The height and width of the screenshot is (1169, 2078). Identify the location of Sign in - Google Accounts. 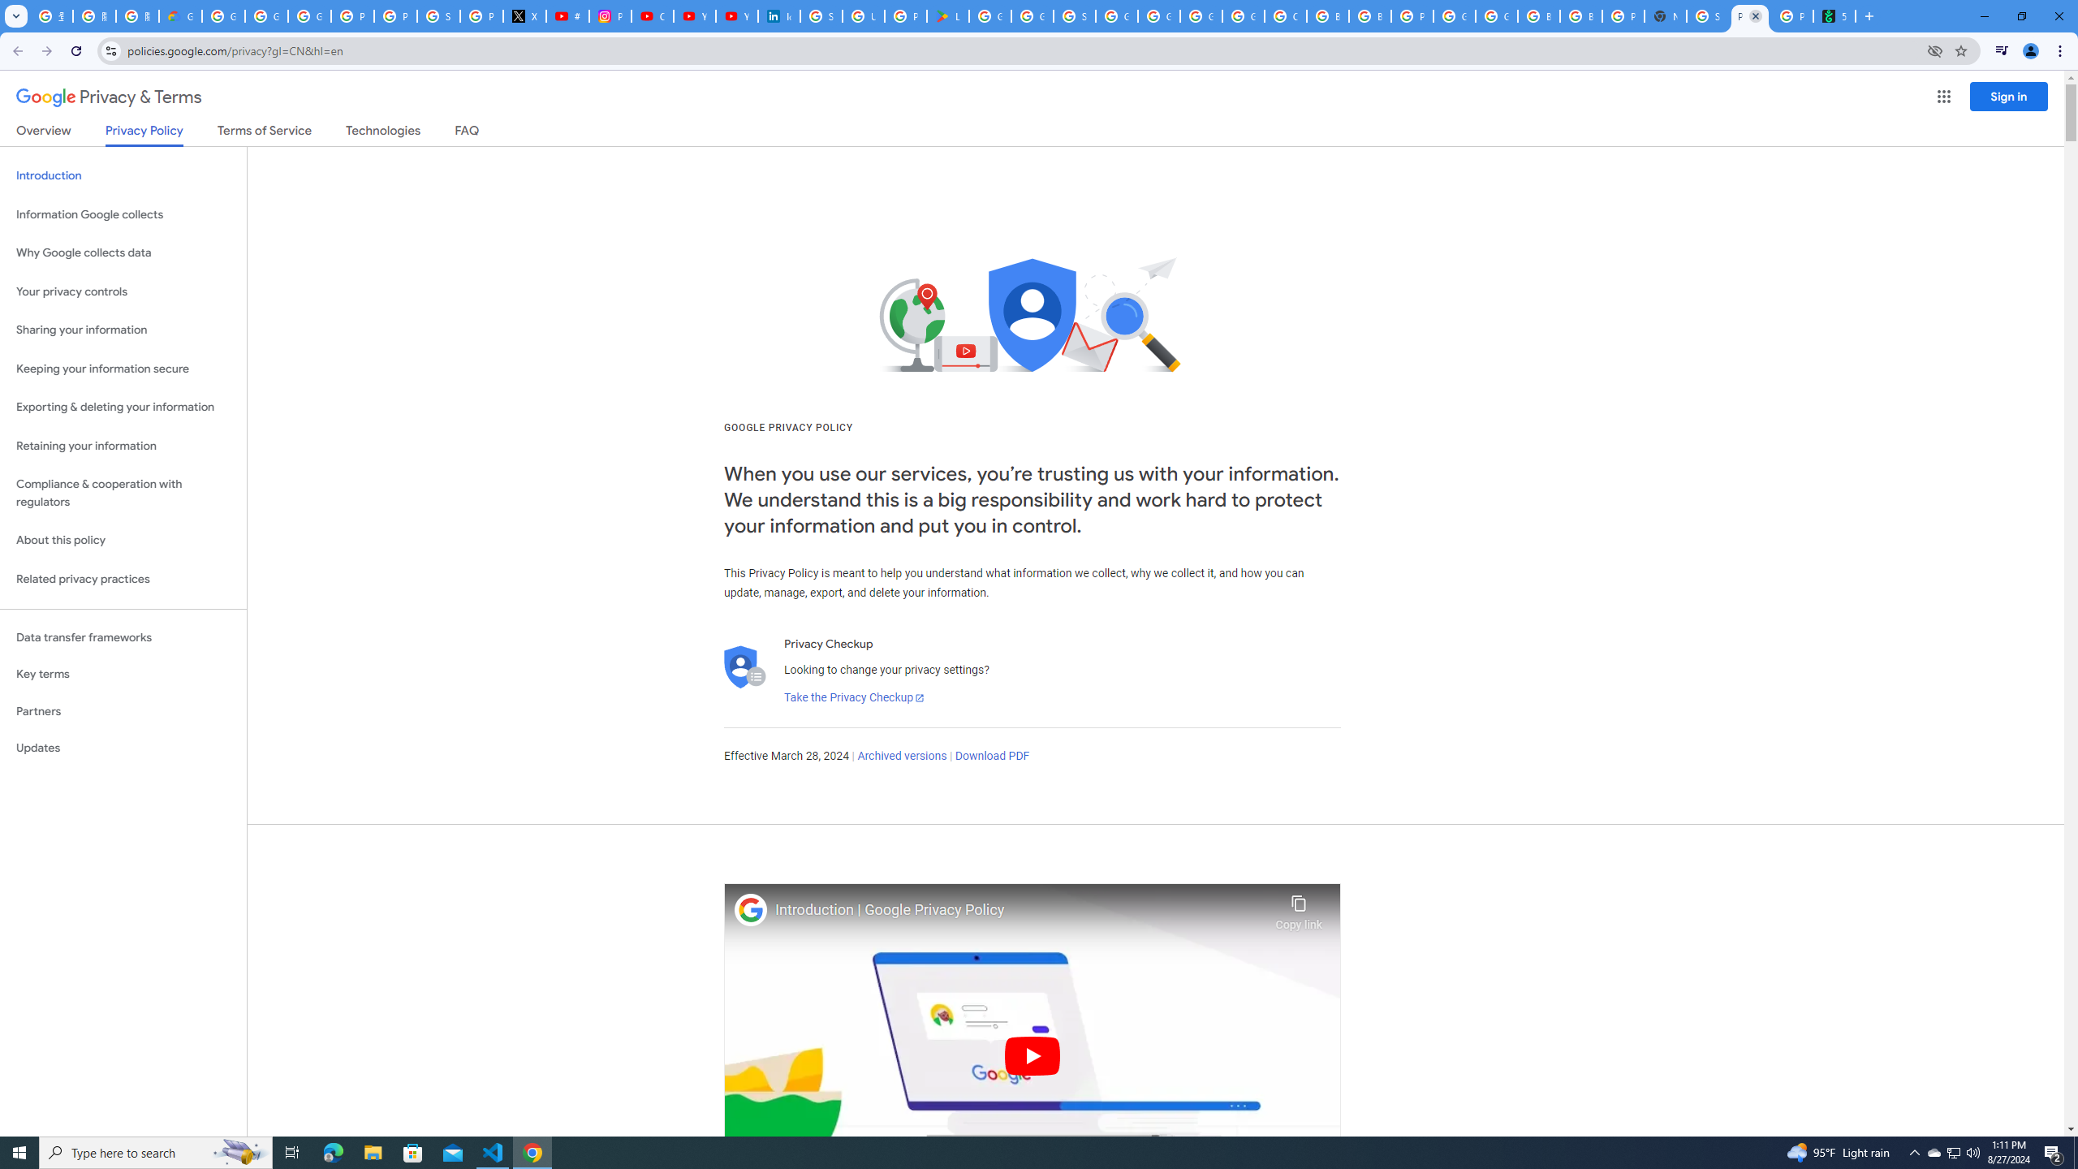
(438, 16).